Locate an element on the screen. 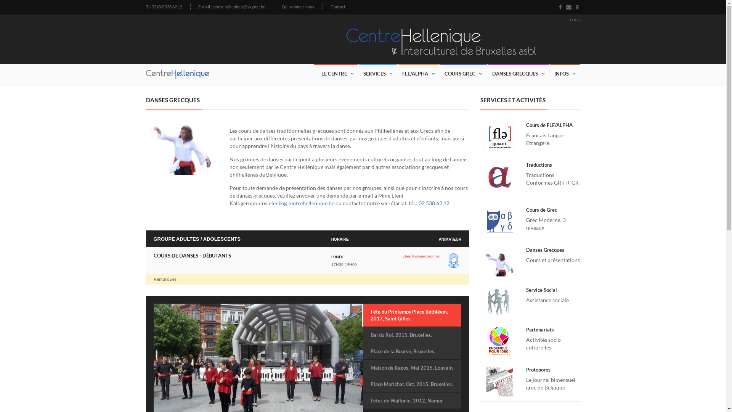 This screenshot has width=732, height=412. Cours de FLE/ALPHA is located at coordinates (549, 125).